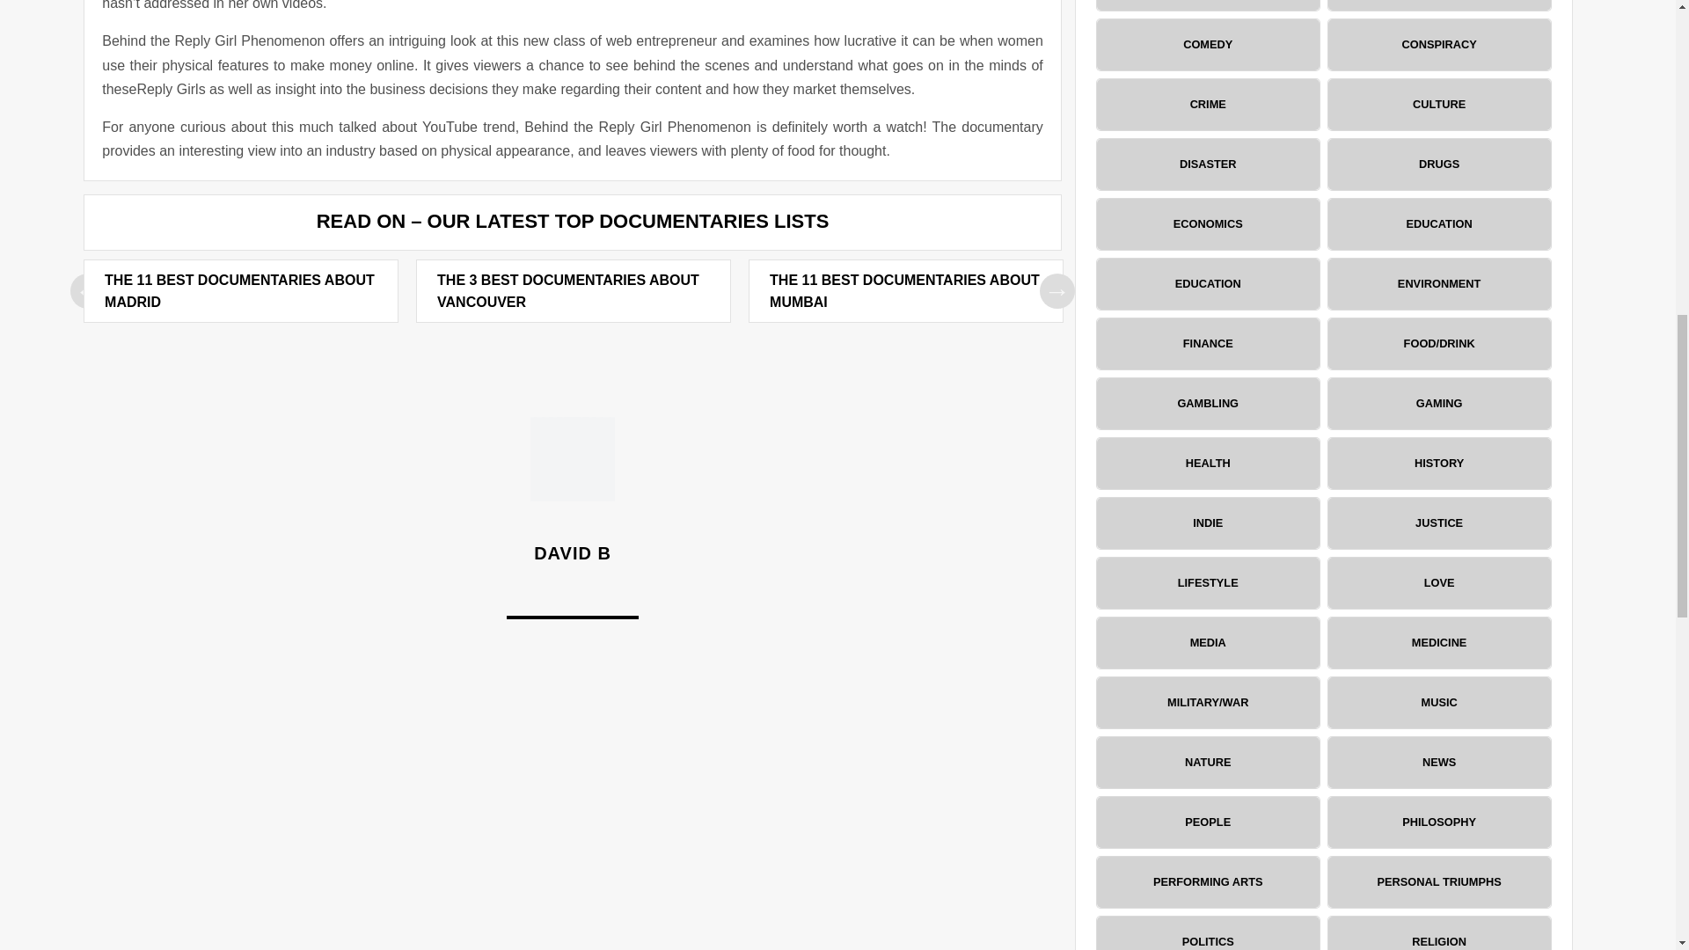 This screenshot has width=1689, height=950. I want to click on THE 3 BEST DOCUMENTARIES ABOUT VANCOUVER, so click(568, 292).